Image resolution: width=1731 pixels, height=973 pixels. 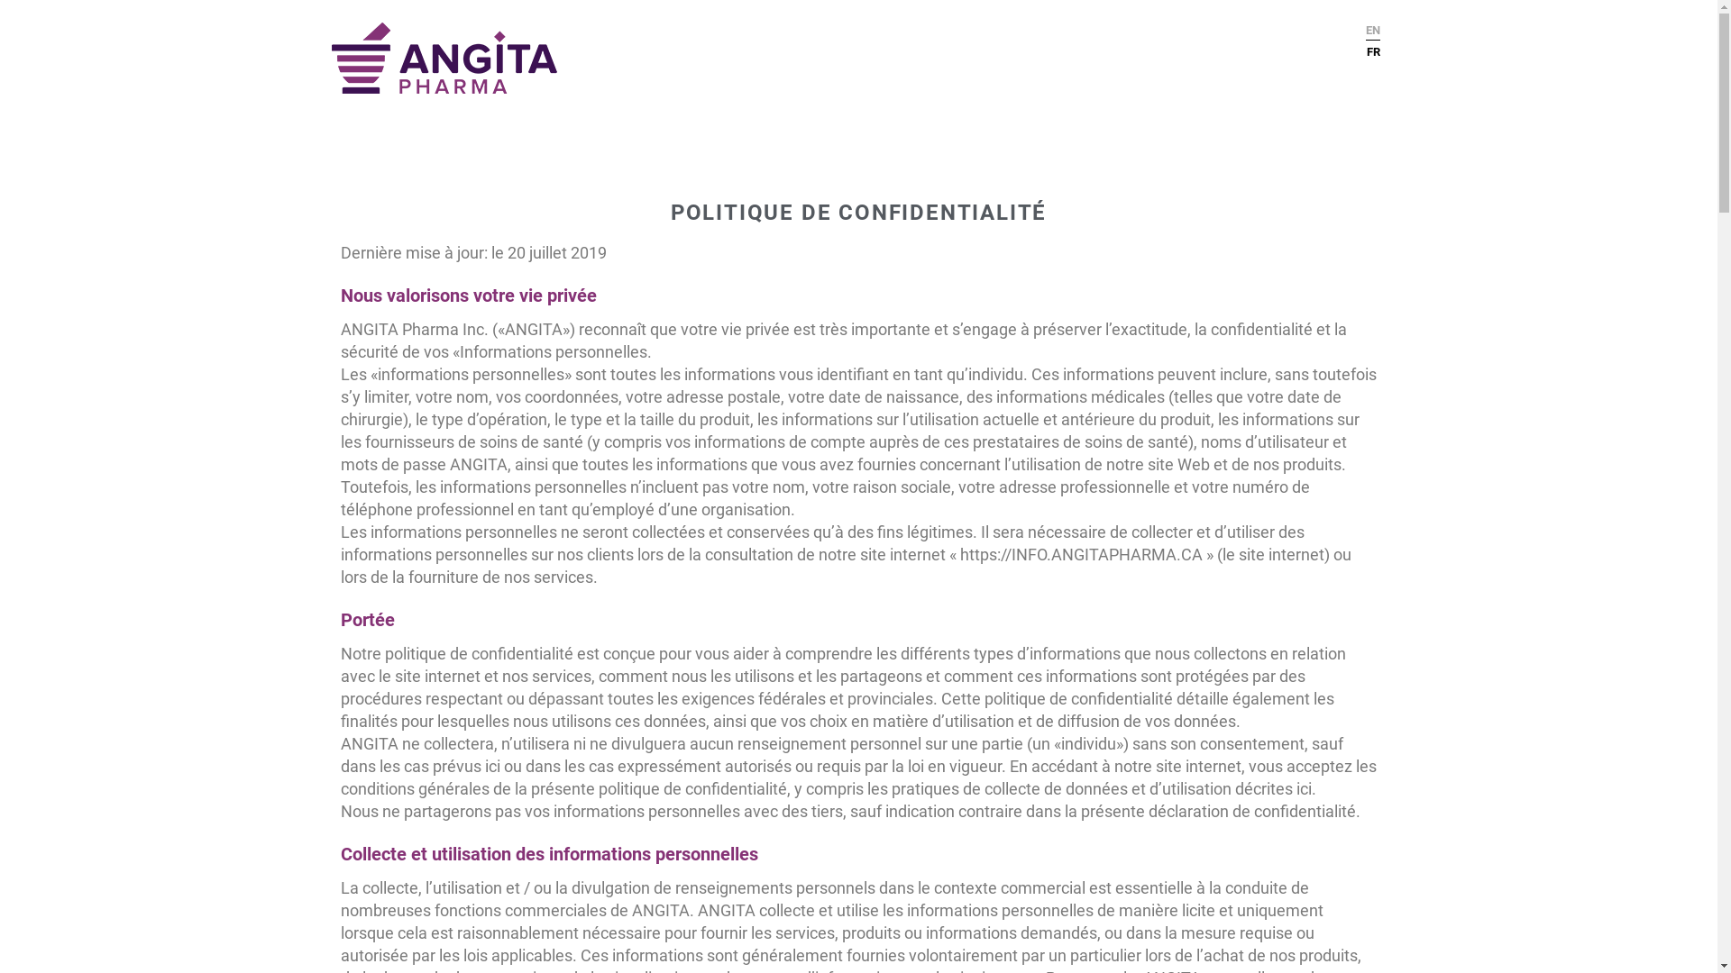 What do you see at coordinates (1373, 49) in the screenshot?
I see `FR` at bounding box center [1373, 49].